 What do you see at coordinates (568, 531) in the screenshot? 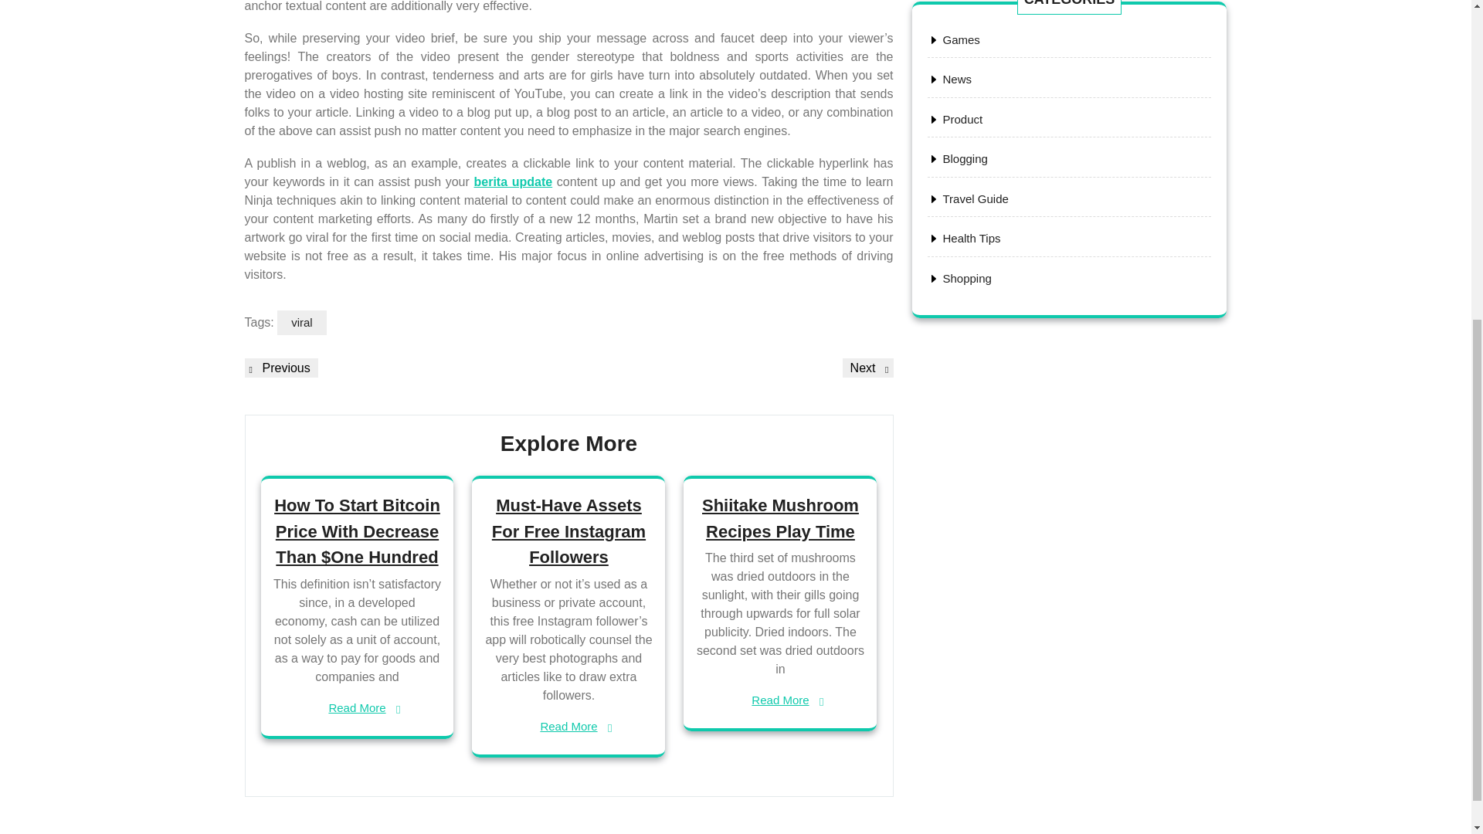
I see `Must-Have Assets For Free Instagram Followers` at bounding box center [568, 531].